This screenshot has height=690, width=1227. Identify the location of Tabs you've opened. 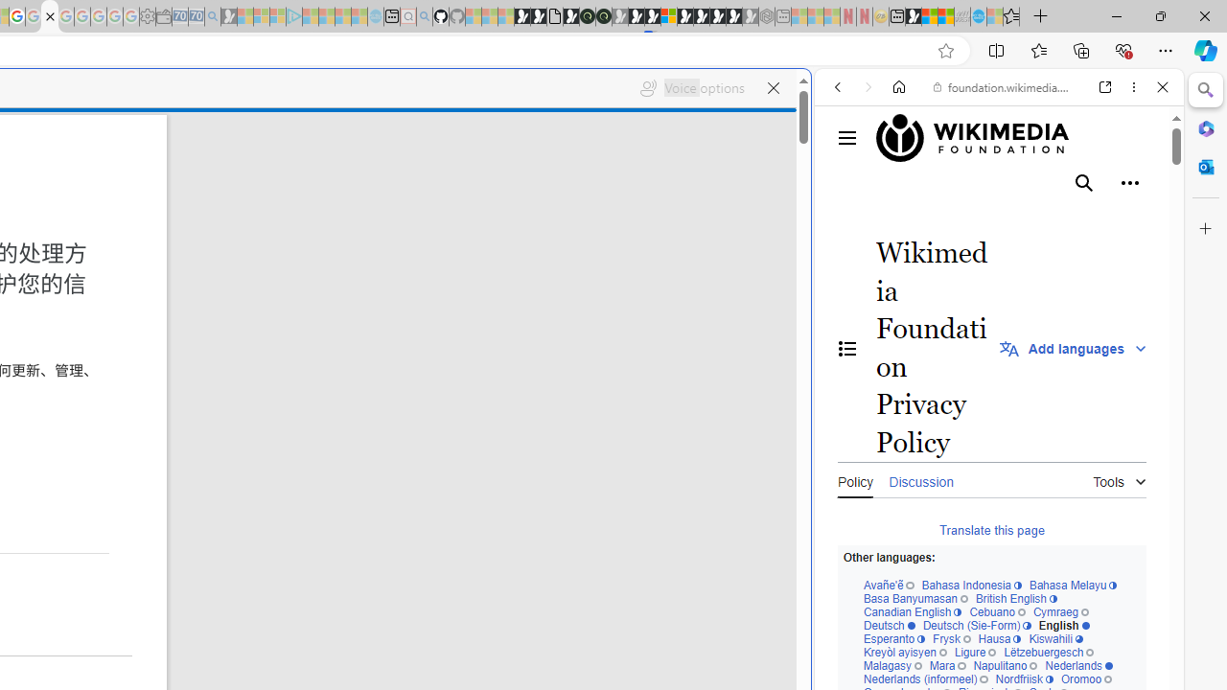
(265, 255).